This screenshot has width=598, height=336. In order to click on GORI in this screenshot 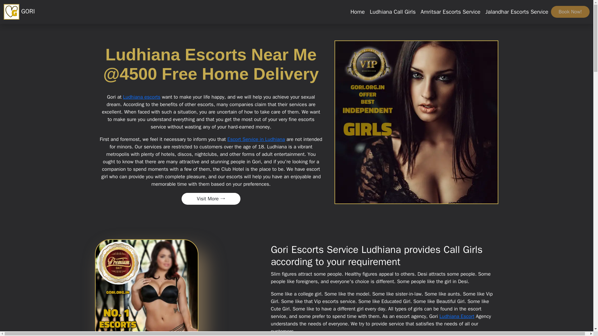, I will do `click(19, 12)`.